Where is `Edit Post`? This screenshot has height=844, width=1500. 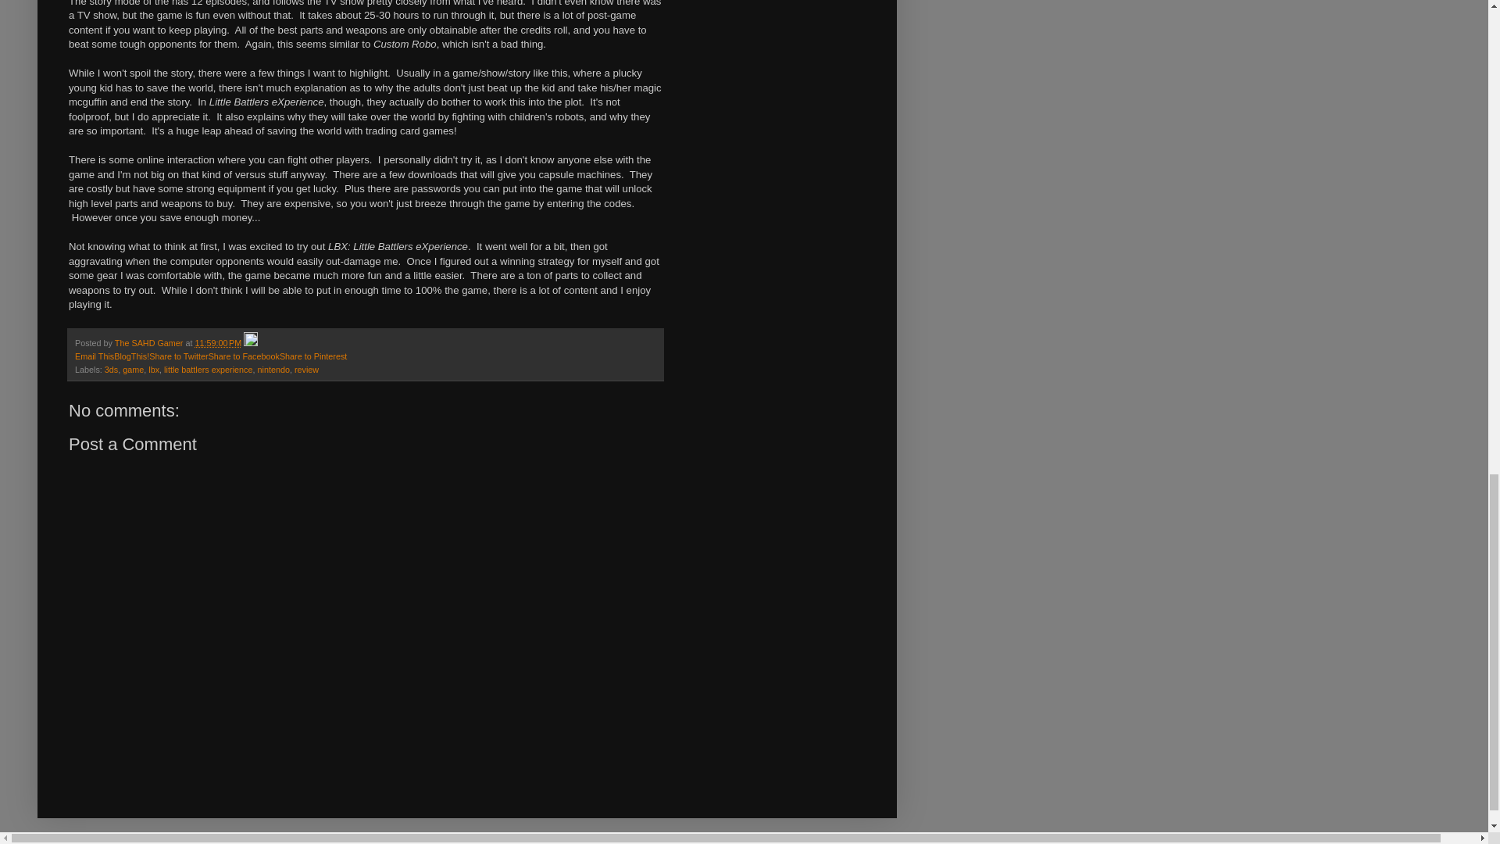 Edit Post is located at coordinates (250, 342).